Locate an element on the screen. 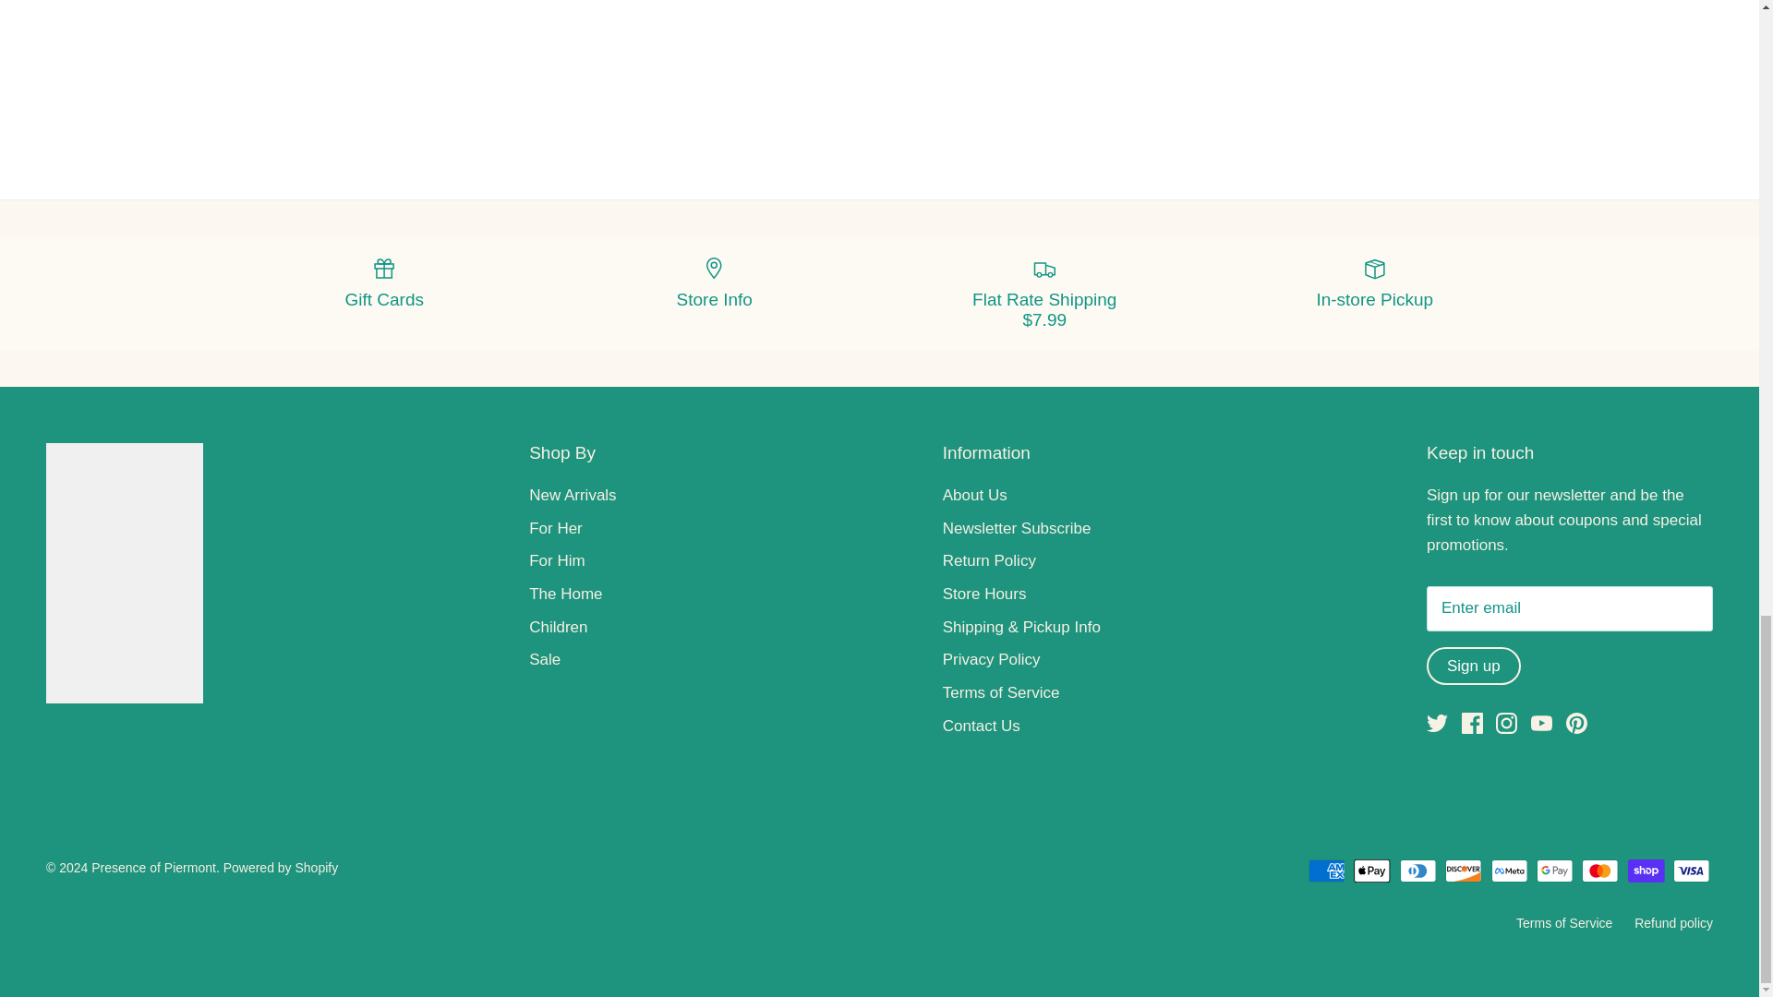  American Express is located at coordinates (1326, 870).